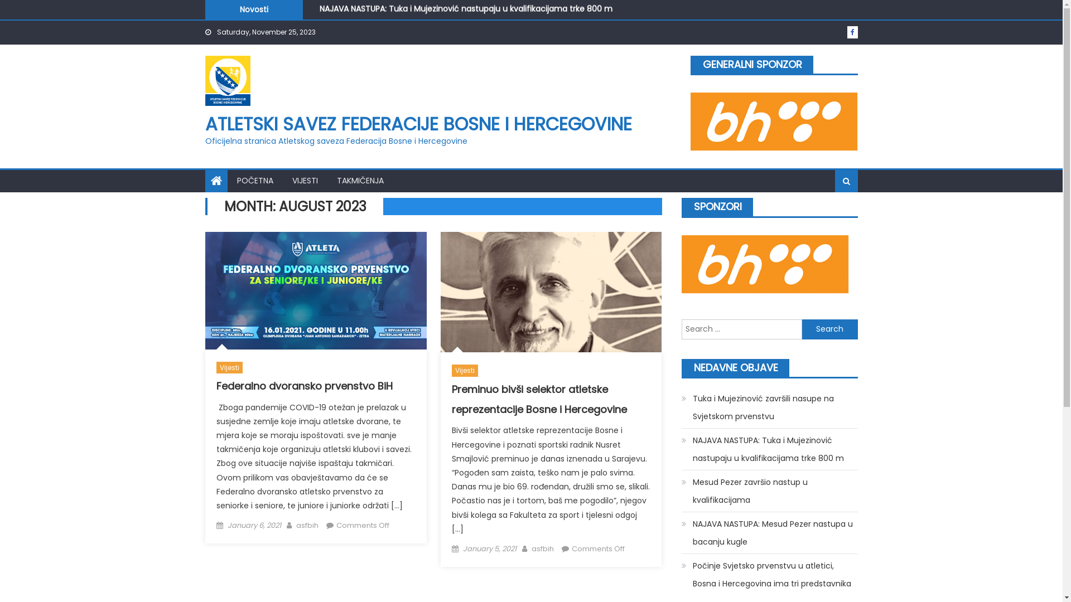  Describe the element at coordinates (770, 533) in the screenshot. I see `NAJAVA NASTUPA: Mesud Pezer nastupa u bacanju kugle` at that location.